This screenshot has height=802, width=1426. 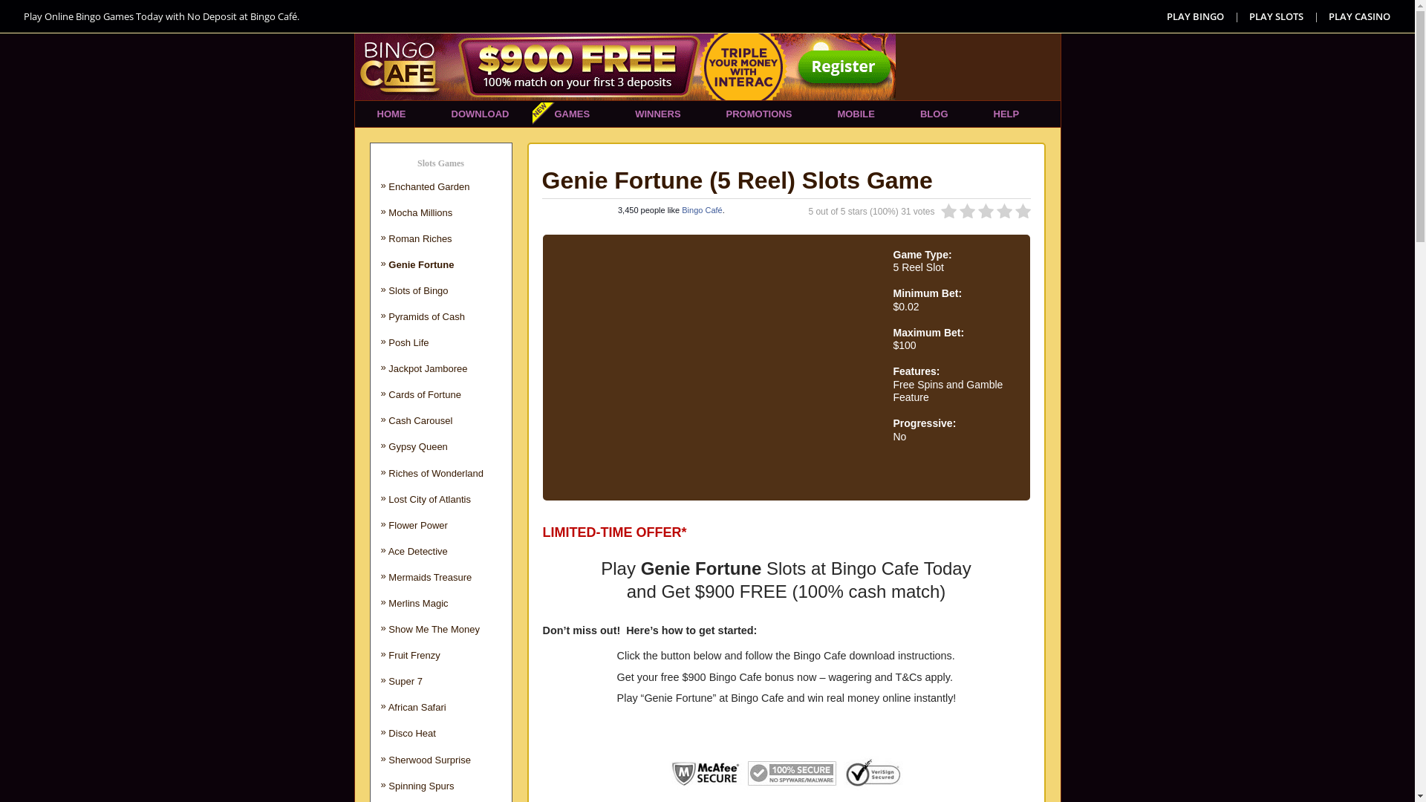 What do you see at coordinates (426, 316) in the screenshot?
I see `Pyramids of Cash` at bounding box center [426, 316].